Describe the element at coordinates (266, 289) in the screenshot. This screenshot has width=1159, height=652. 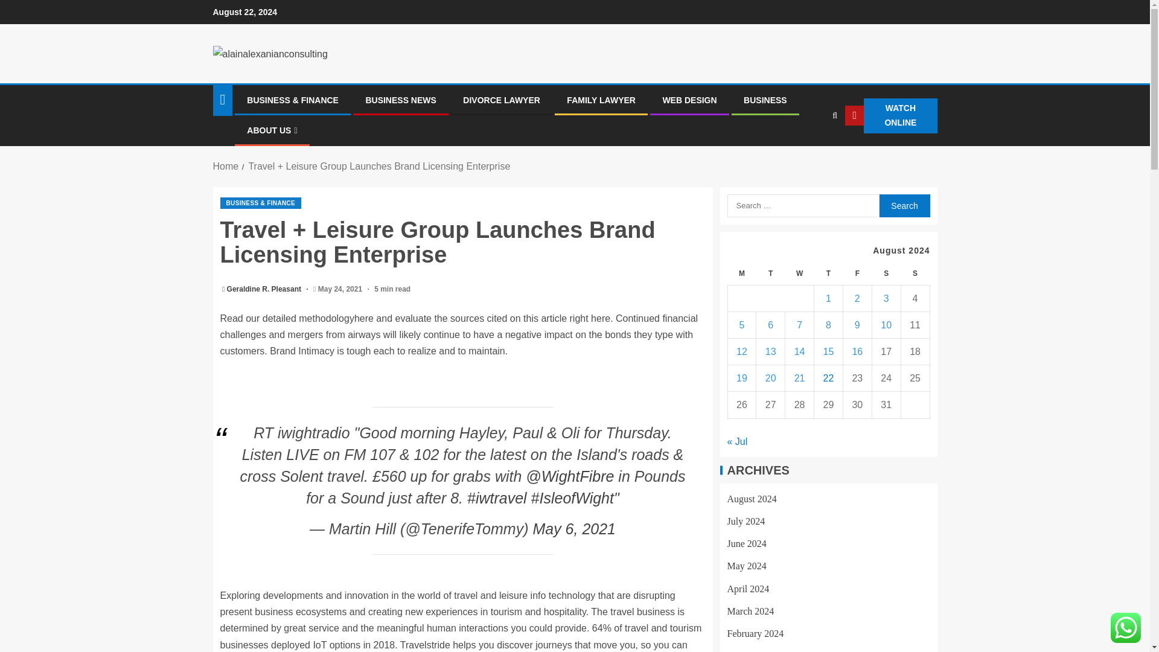
I see `Geraldine R. Pleasant` at that location.